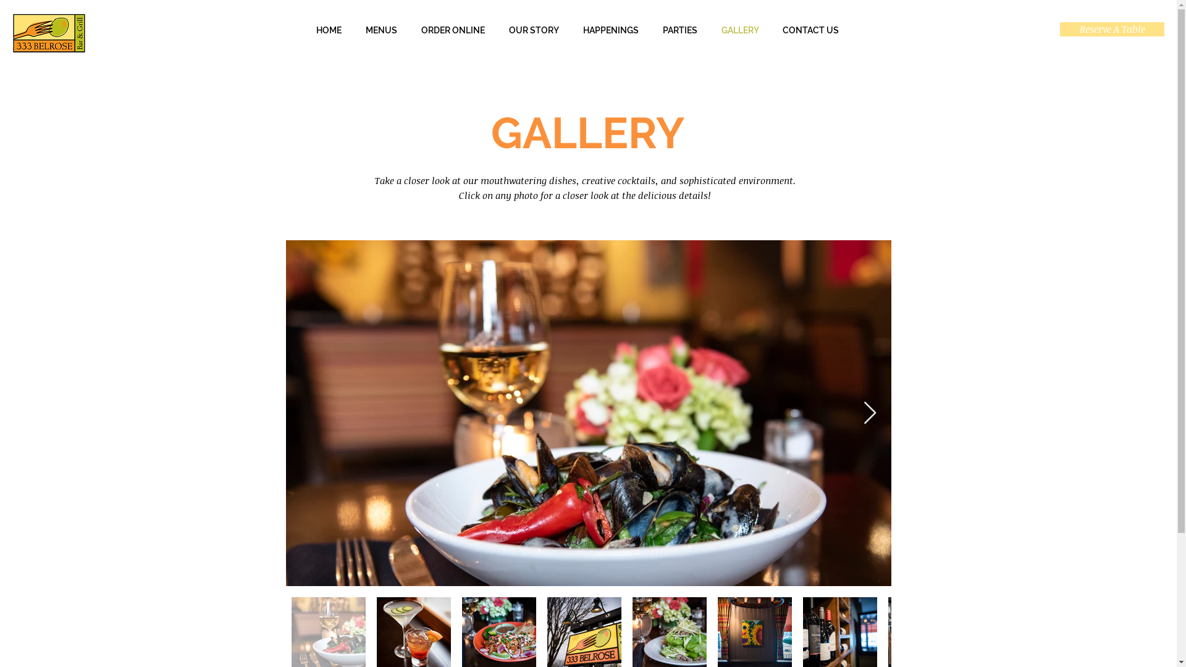 The height and width of the screenshot is (667, 1186). I want to click on GALLERY, so click(740, 31).